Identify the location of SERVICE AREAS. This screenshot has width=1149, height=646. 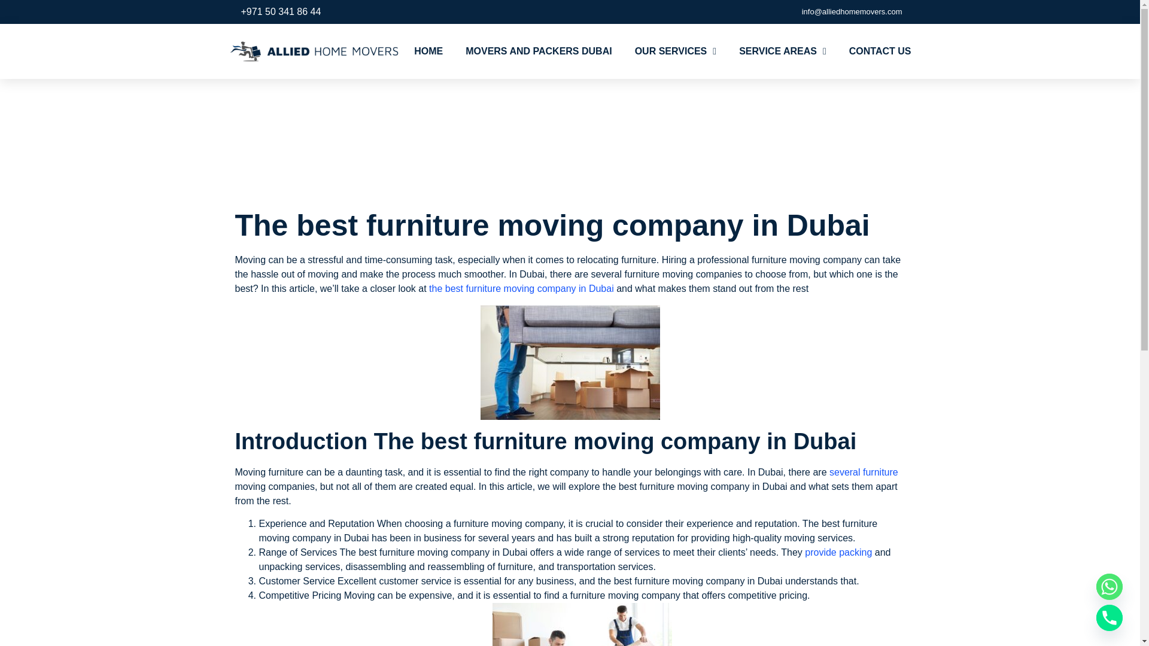
(782, 51).